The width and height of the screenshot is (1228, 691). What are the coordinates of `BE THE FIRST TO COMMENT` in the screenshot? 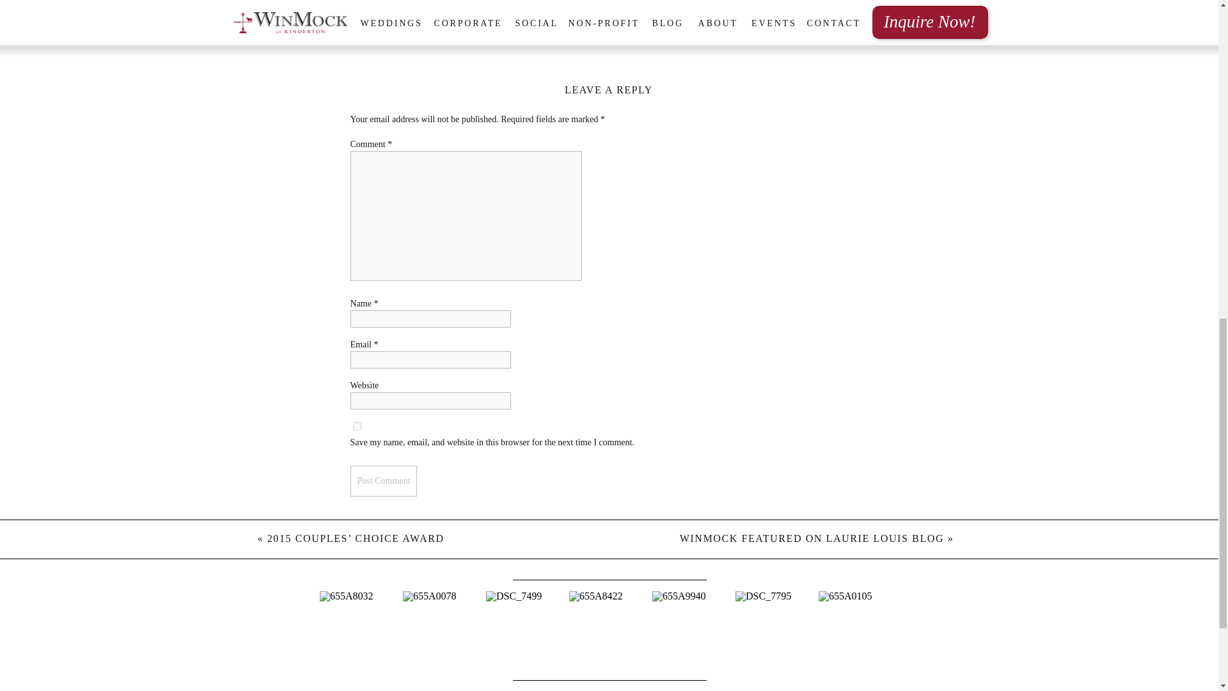 It's located at (610, 38).